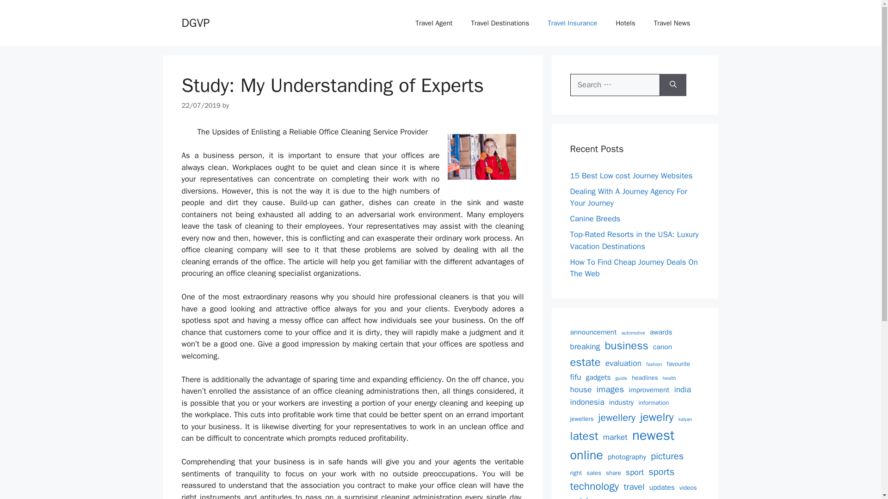 Image resolution: width=888 pixels, height=499 pixels. What do you see at coordinates (499, 23) in the screenshot?
I see `Travel Destinations` at bounding box center [499, 23].